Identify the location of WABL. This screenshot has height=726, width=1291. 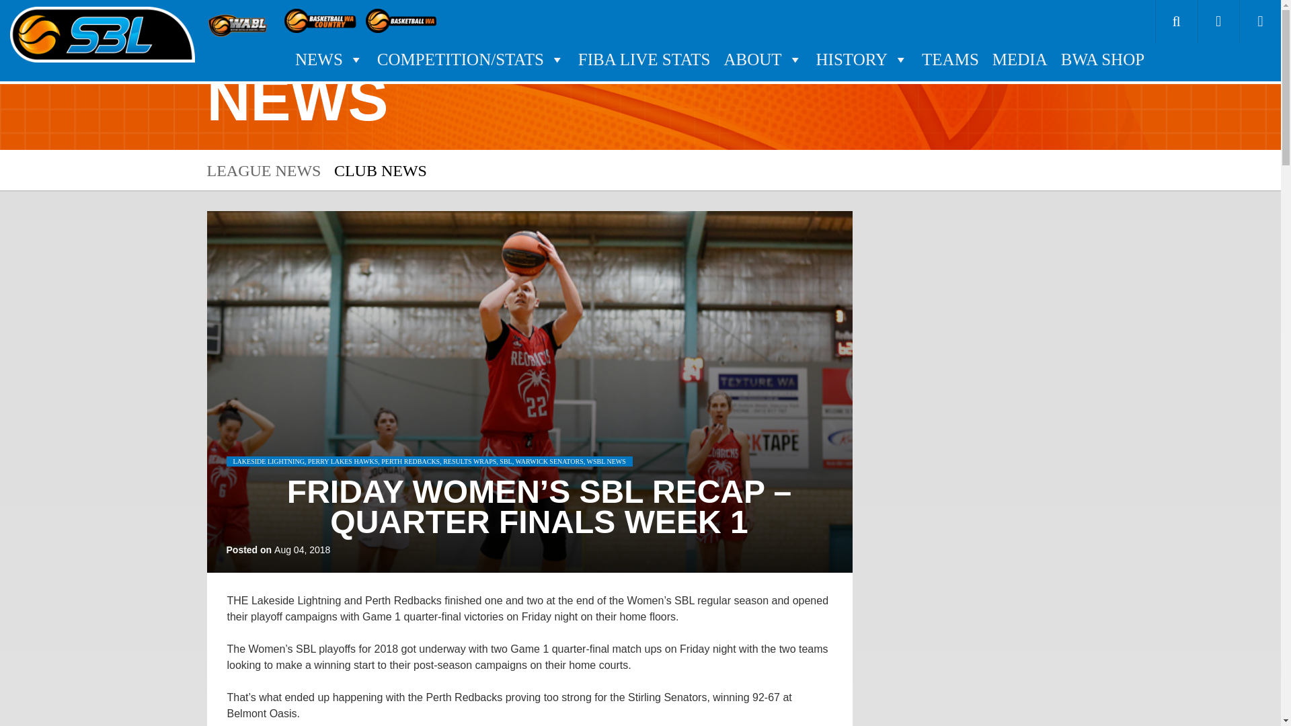
(239, 20).